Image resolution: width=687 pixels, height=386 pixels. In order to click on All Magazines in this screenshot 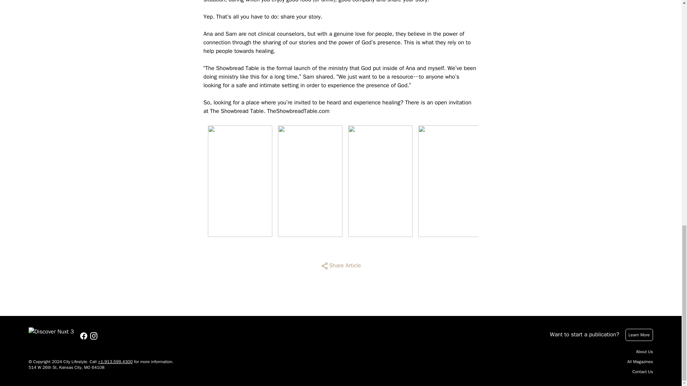, I will do `click(640, 362)`.